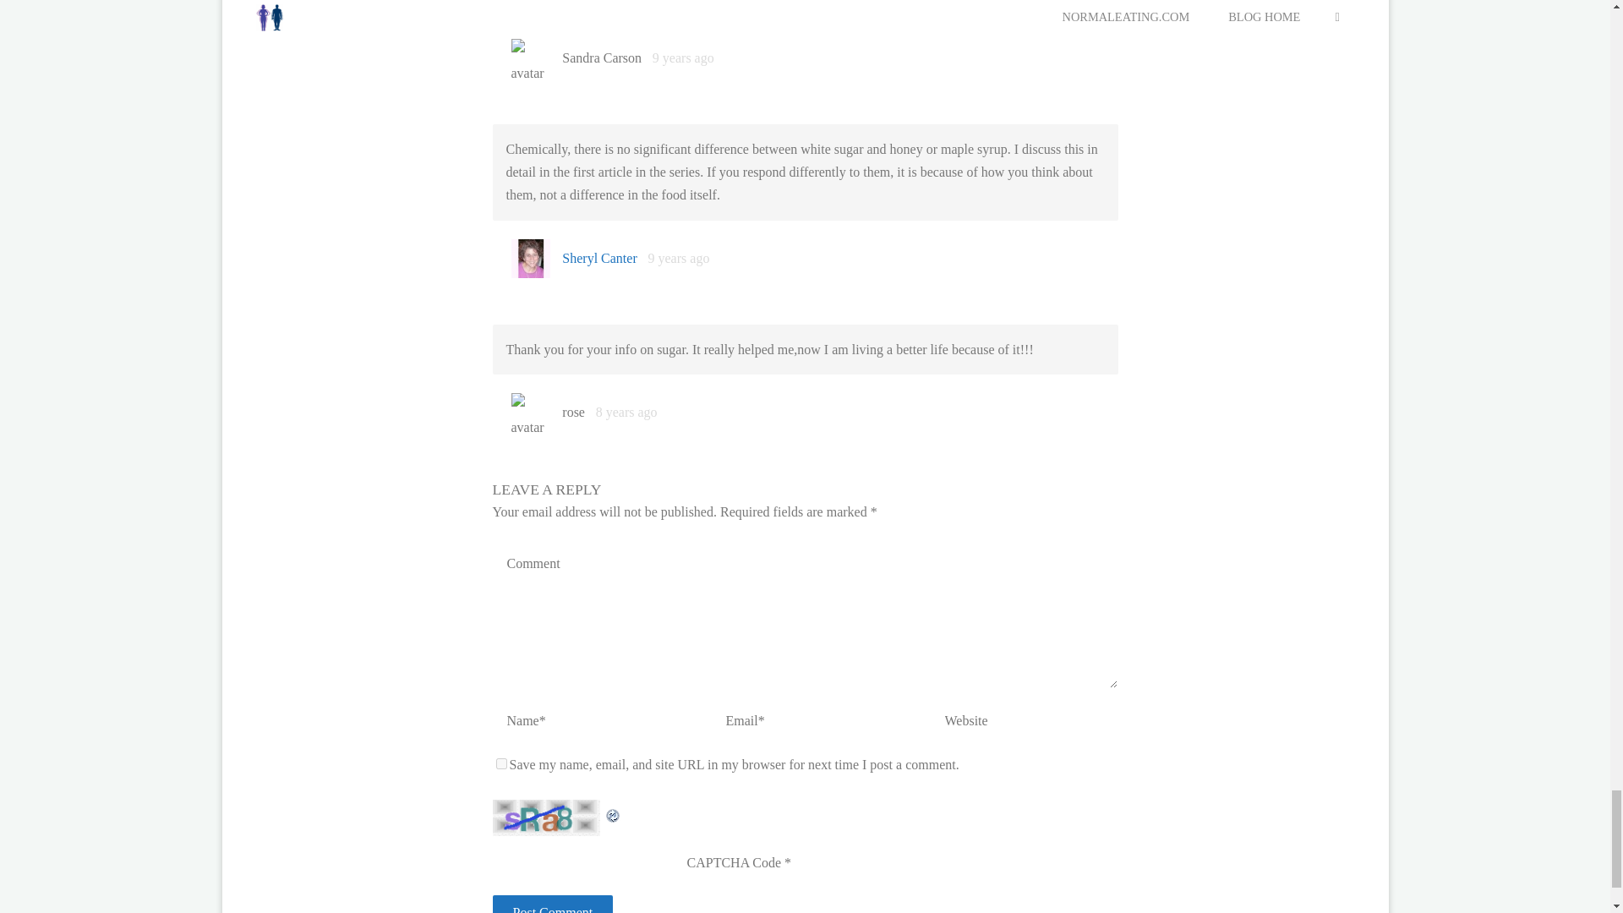 This screenshot has width=1623, height=913. Describe the element at coordinates (552, 905) in the screenshot. I see `Post Comment` at that location.